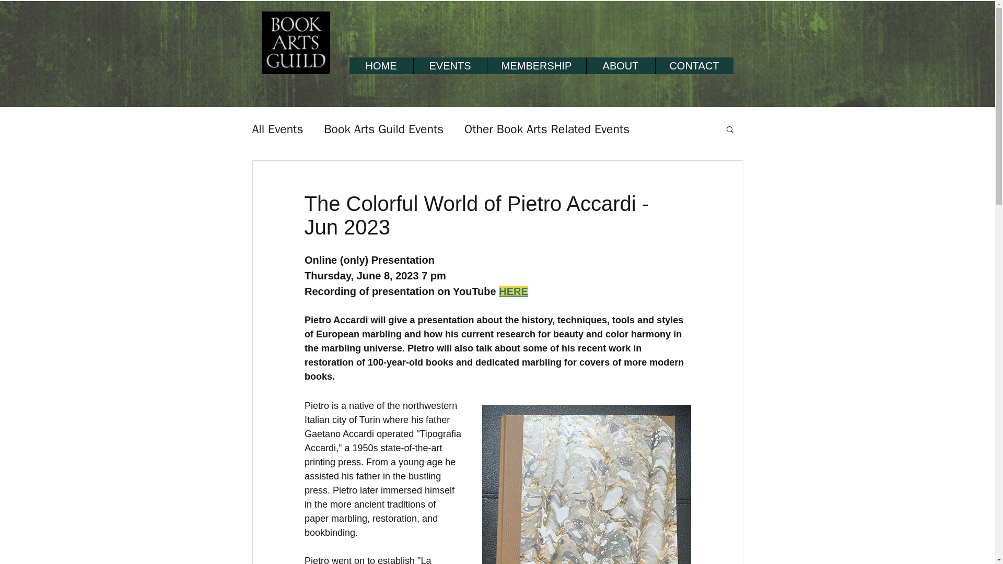  I want to click on Book Arts Guild Events, so click(383, 130).